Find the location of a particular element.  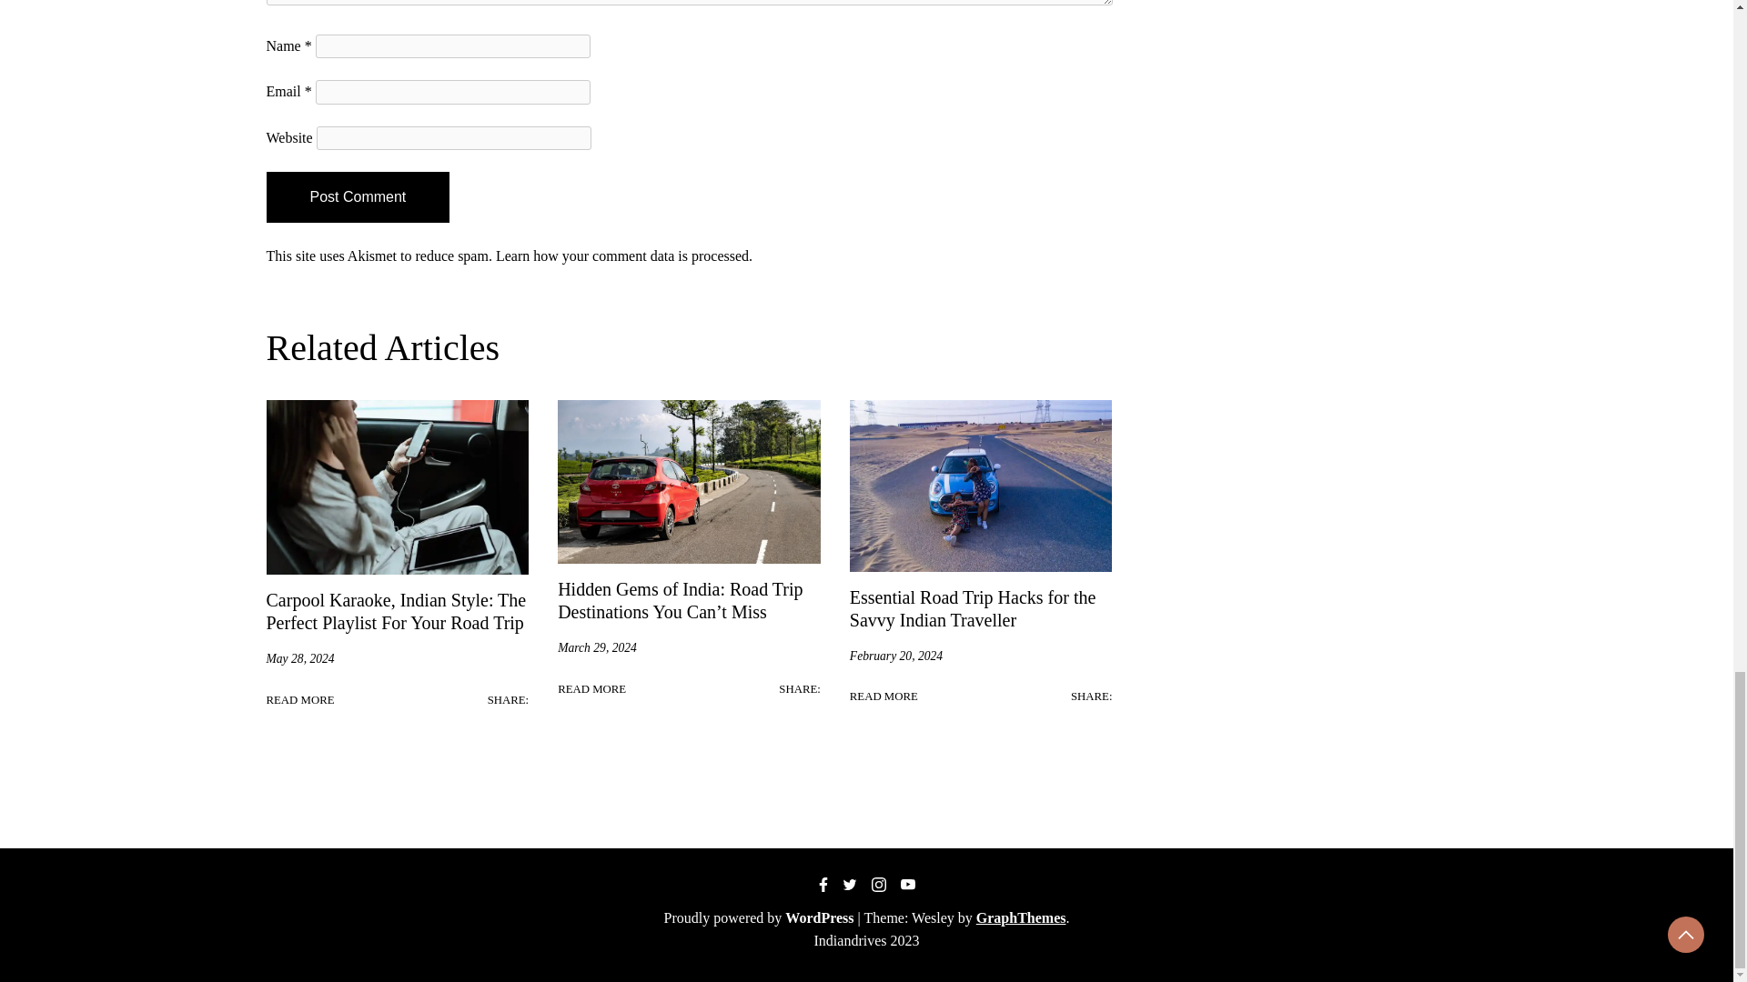

March 29, 2024 is located at coordinates (597, 647).